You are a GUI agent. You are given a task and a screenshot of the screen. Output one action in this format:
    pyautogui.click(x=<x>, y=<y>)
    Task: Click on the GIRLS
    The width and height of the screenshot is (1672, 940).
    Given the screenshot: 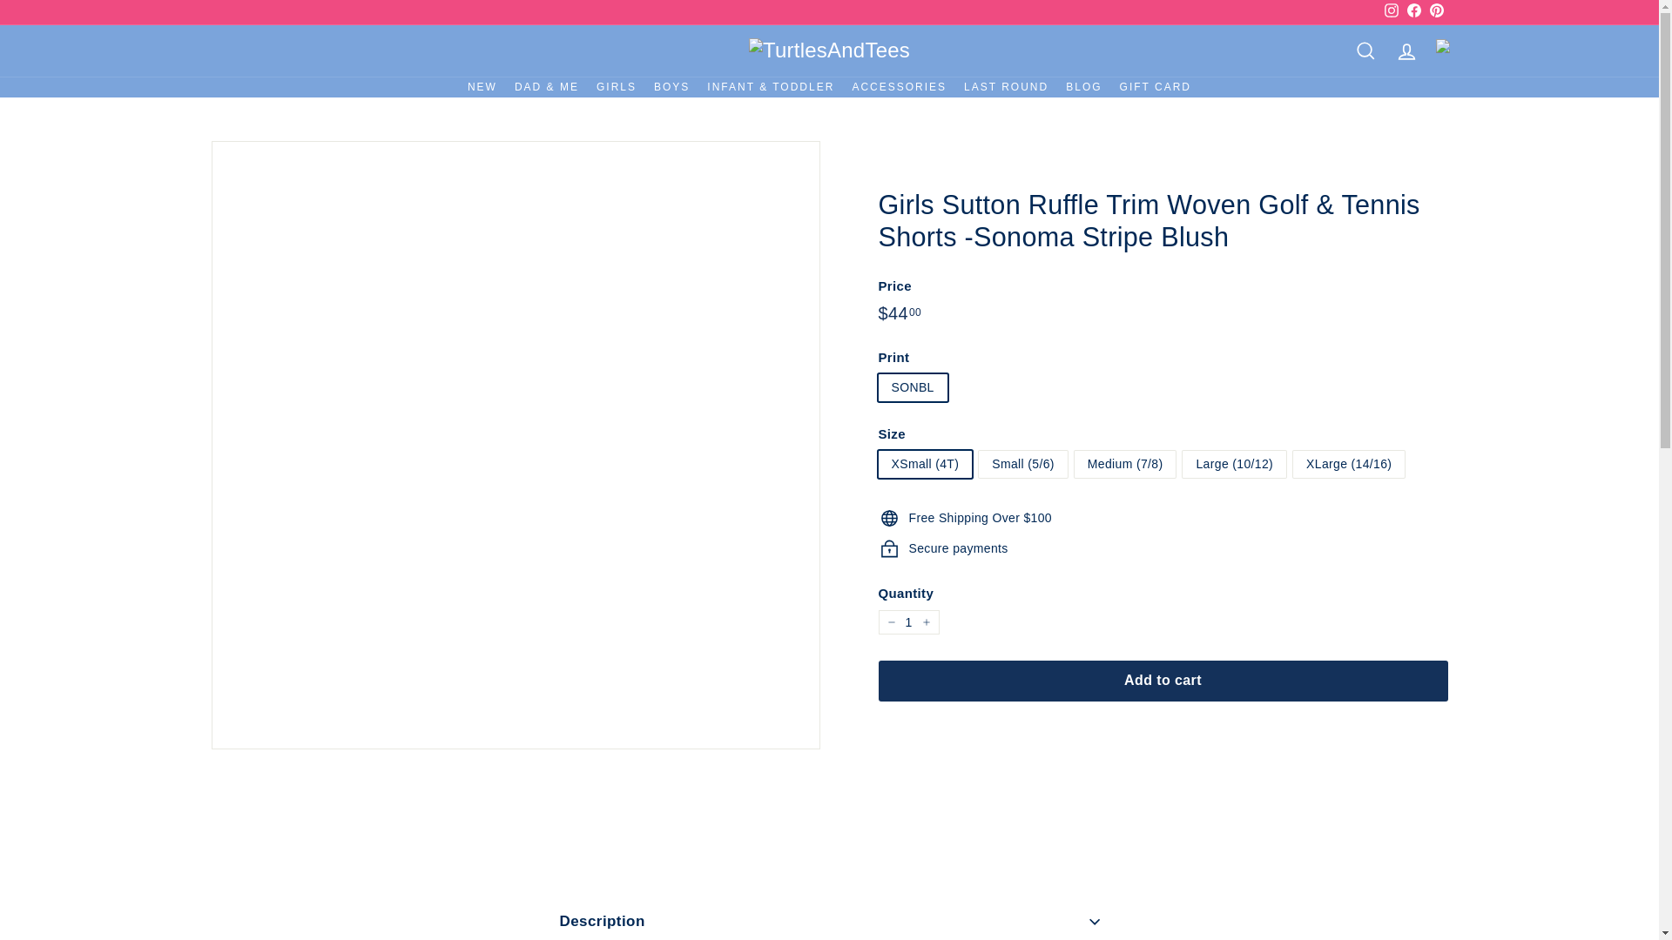 What is the action you would take?
    pyautogui.click(x=617, y=87)
    